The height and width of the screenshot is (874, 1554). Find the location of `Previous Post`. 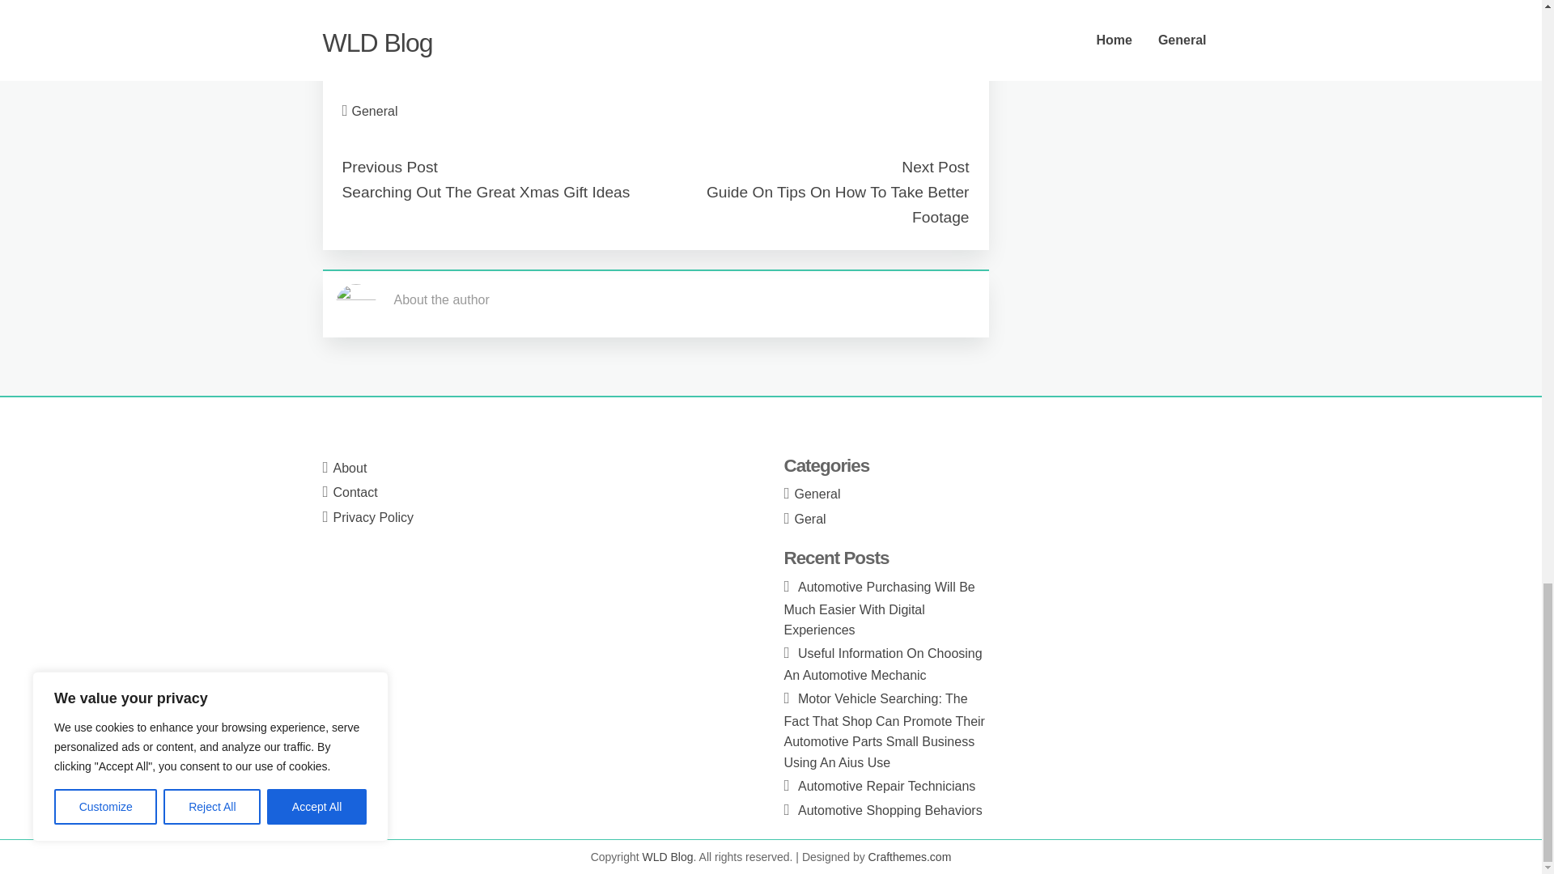

Previous Post is located at coordinates (388, 167).